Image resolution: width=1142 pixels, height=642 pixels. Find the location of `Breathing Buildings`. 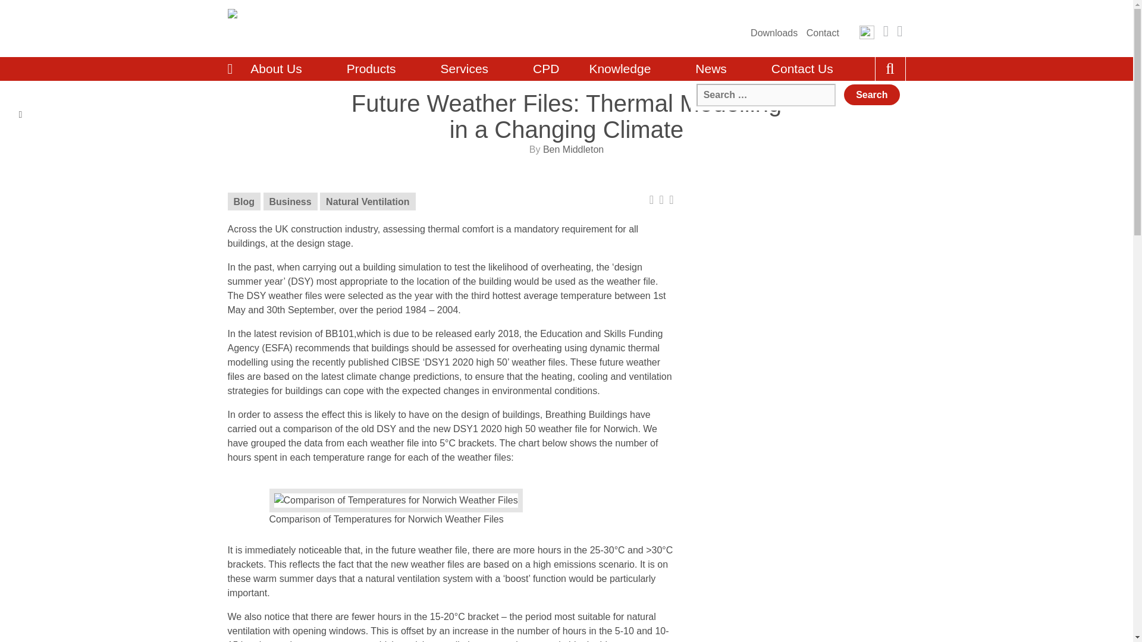

Breathing Buildings is located at coordinates (302, 29).